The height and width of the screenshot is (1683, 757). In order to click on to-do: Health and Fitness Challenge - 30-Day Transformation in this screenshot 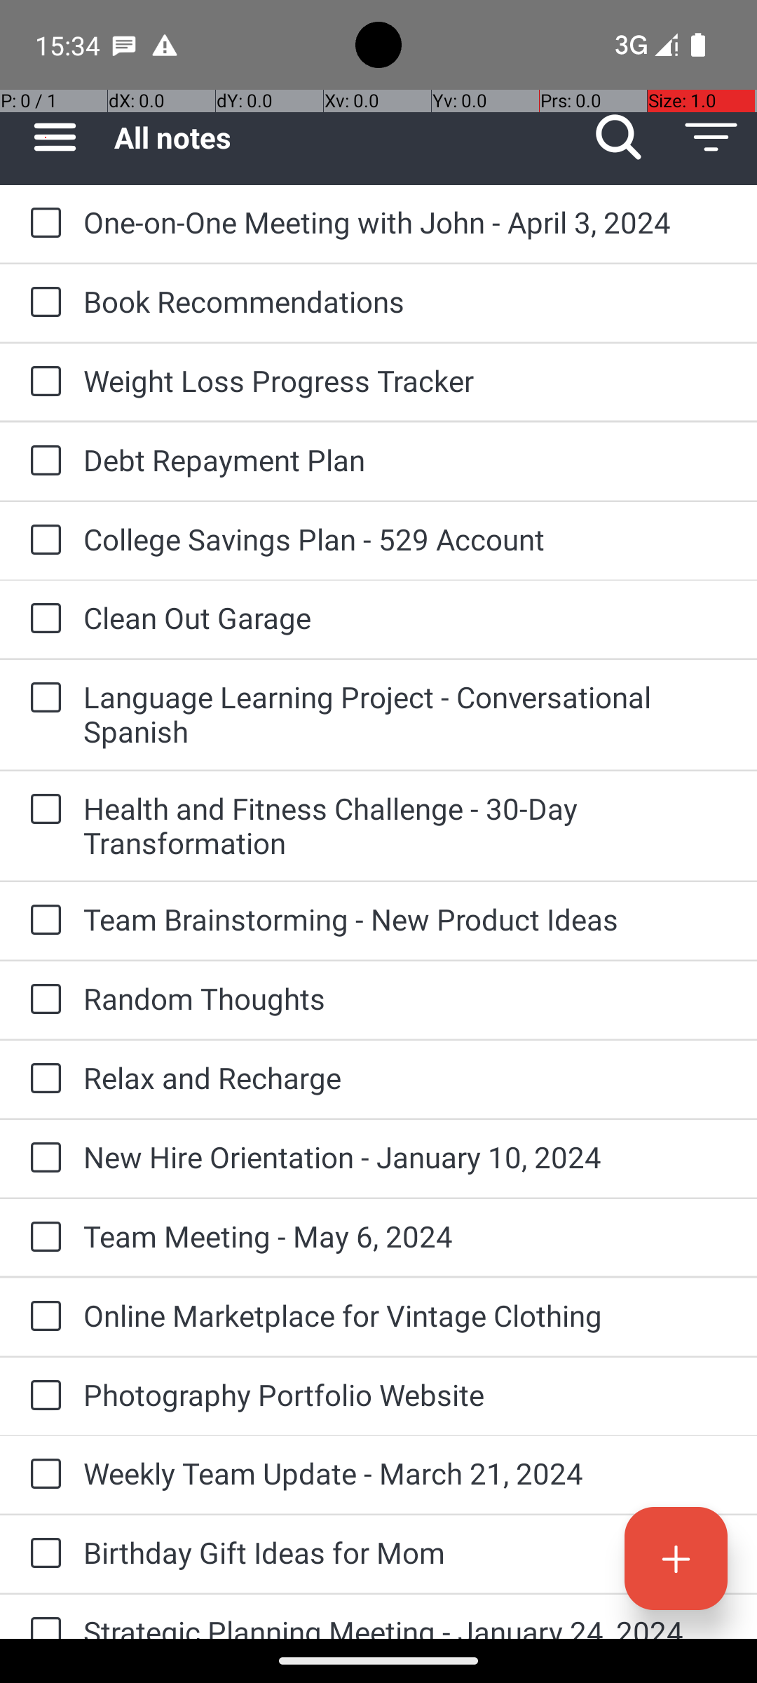, I will do `click(42, 810)`.